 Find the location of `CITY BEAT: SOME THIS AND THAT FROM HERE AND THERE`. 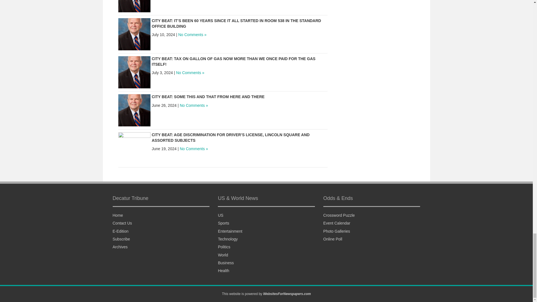

CITY BEAT: SOME THIS AND THAT FROM HERE AND THERE is located at coordinates (134, 110).